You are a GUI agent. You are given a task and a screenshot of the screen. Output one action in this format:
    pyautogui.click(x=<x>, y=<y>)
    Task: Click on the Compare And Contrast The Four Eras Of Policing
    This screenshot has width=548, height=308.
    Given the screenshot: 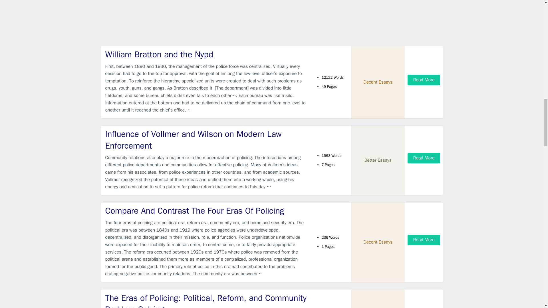 What is the action you would take?
    pyautogui.click(x=207, y=211)
    